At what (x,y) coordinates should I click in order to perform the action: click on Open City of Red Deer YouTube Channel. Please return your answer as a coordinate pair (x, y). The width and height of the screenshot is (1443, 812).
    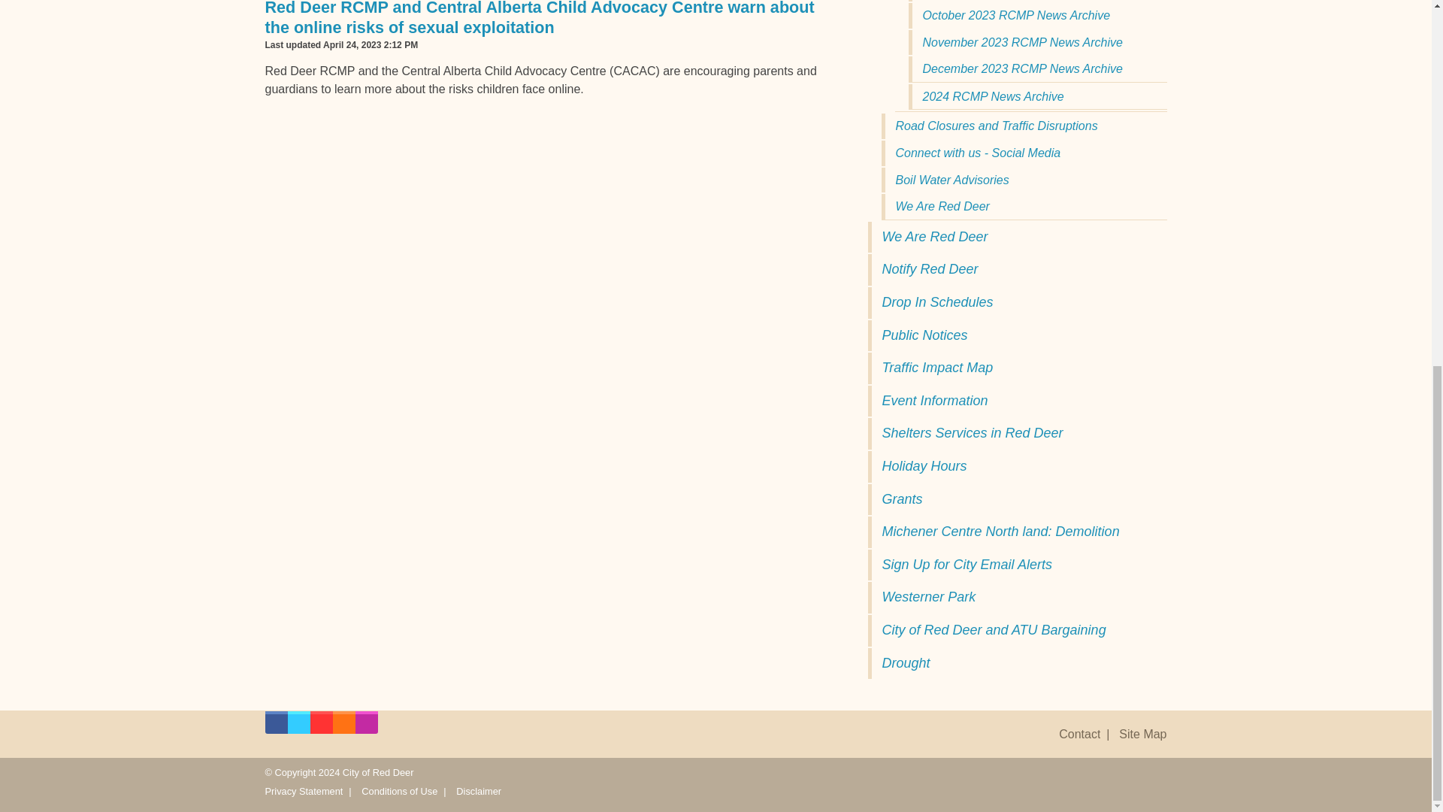
    Looking at the image, I should click on (320, 726).